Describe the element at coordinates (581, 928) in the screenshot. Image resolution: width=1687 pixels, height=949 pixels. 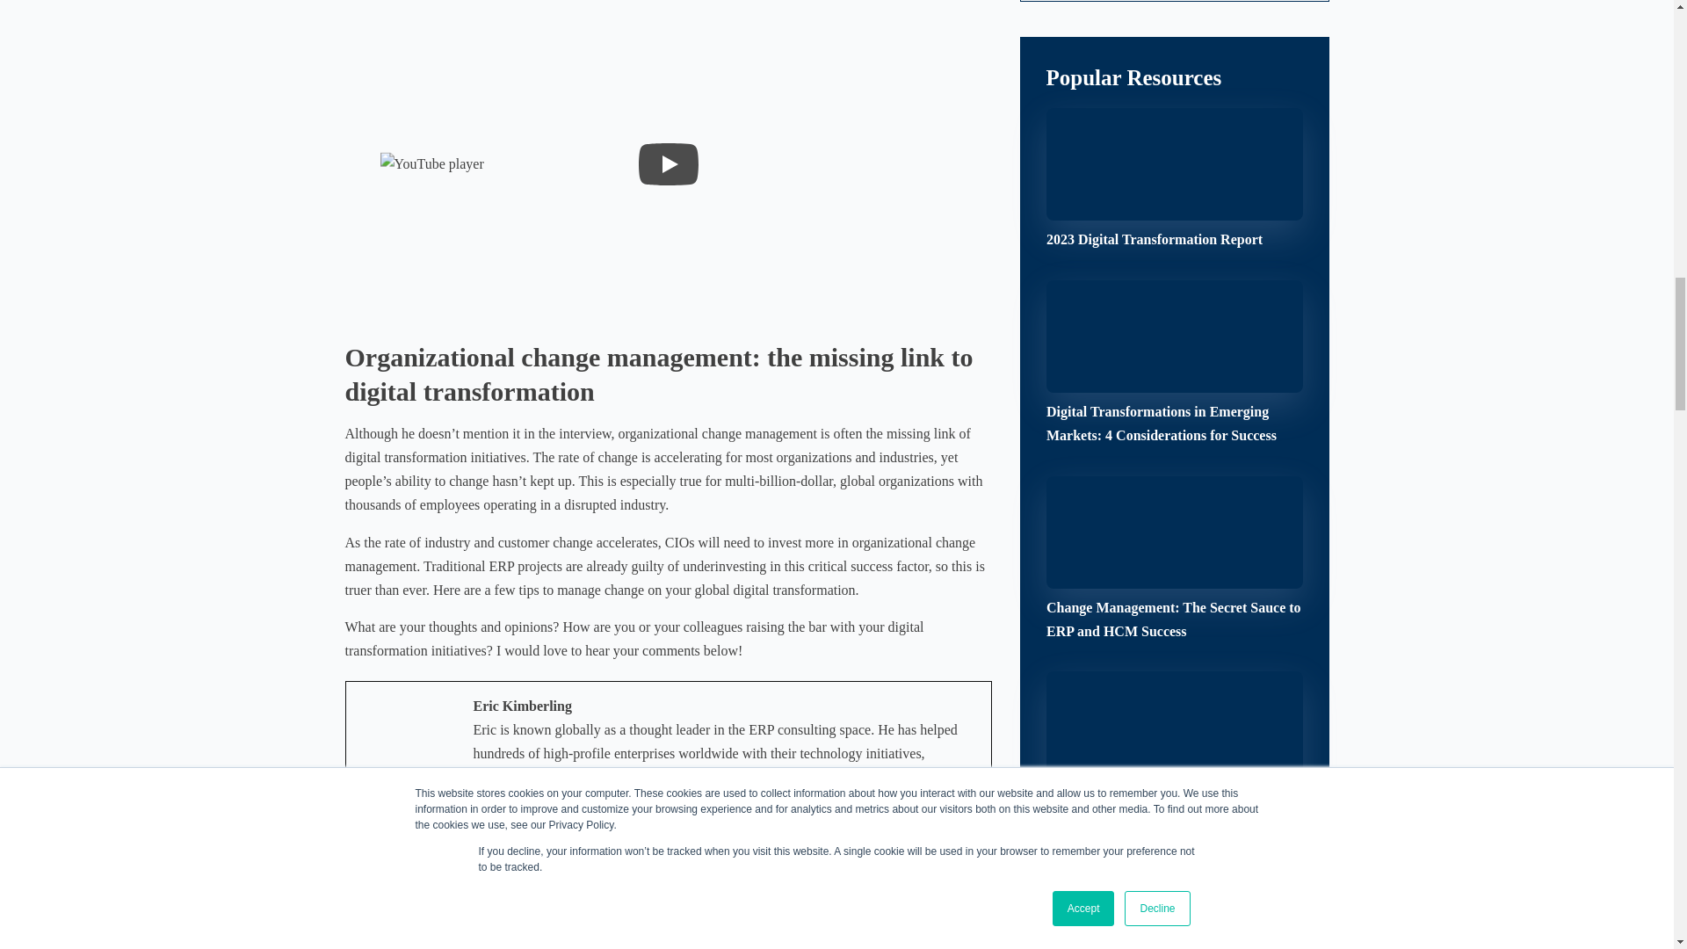
I see `Email` at that location.